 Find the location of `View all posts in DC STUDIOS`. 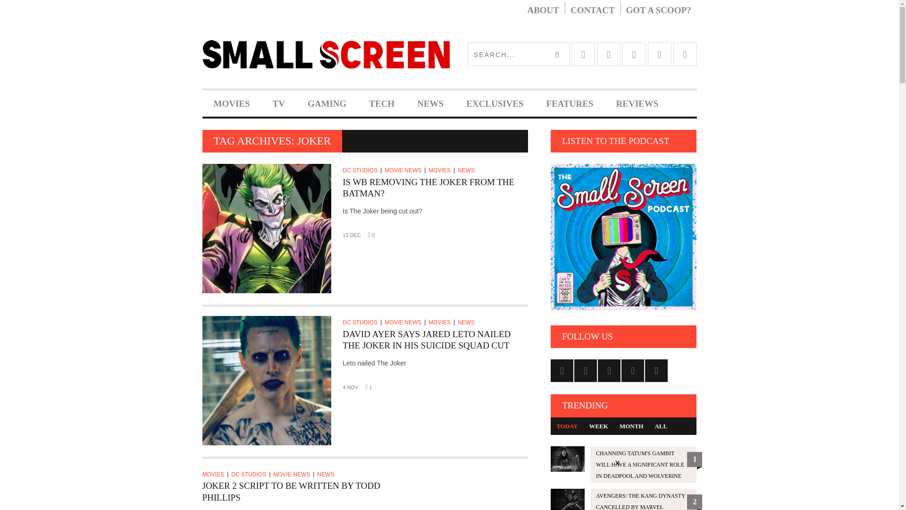

View all posts in DC STUDIOS is located at coordinates (250, 474).